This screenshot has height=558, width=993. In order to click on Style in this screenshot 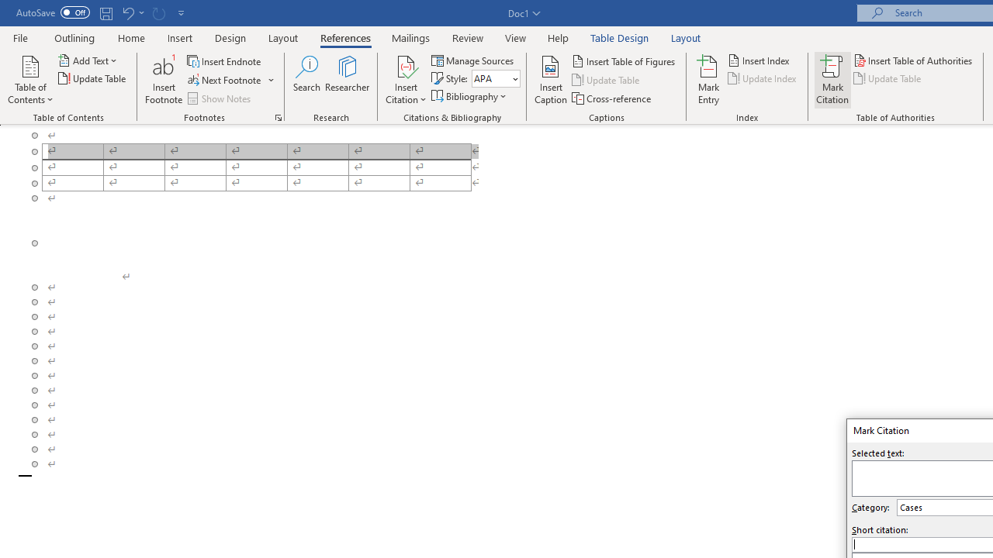, I will do `click(490, 78)`.